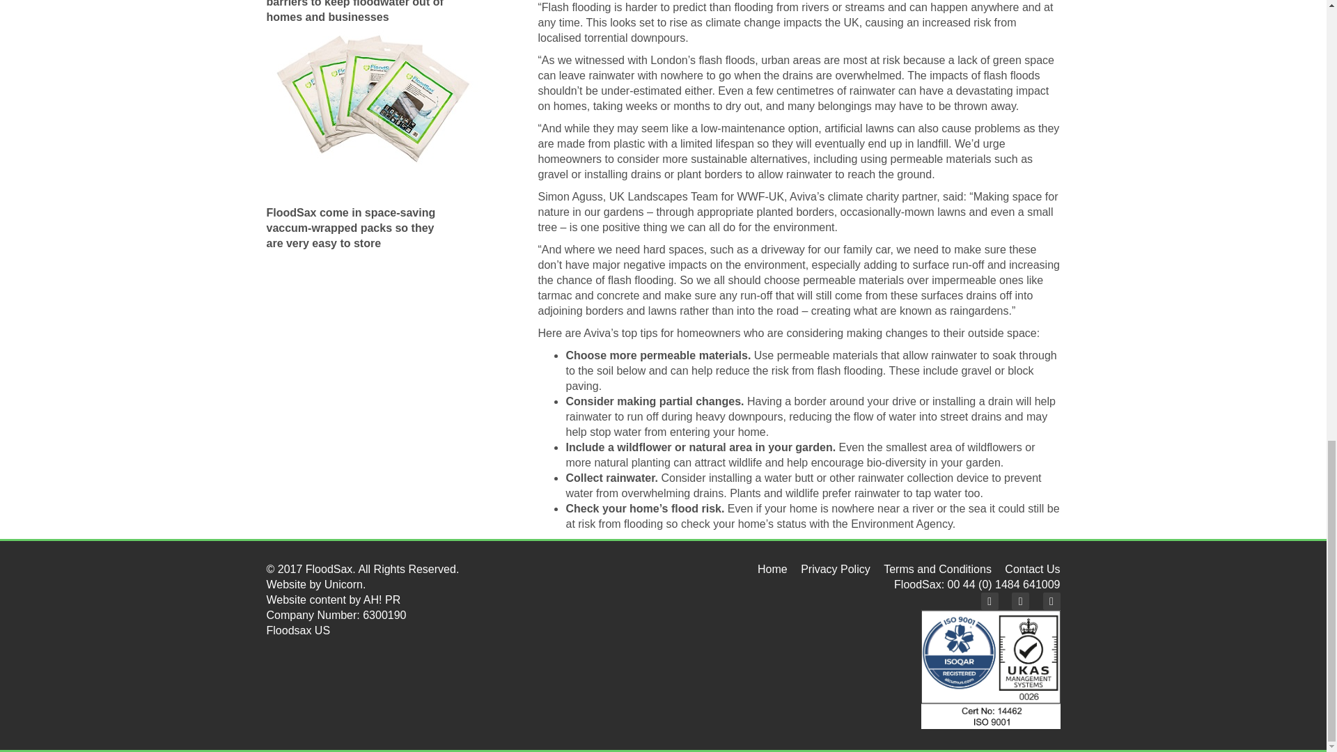 Image resolution: width=1337 pixels, height=752 pixels. What do you see at coordinates (298, 630) in the screenshot?
I see `Floodsax US` at bounding box center [298, 630].